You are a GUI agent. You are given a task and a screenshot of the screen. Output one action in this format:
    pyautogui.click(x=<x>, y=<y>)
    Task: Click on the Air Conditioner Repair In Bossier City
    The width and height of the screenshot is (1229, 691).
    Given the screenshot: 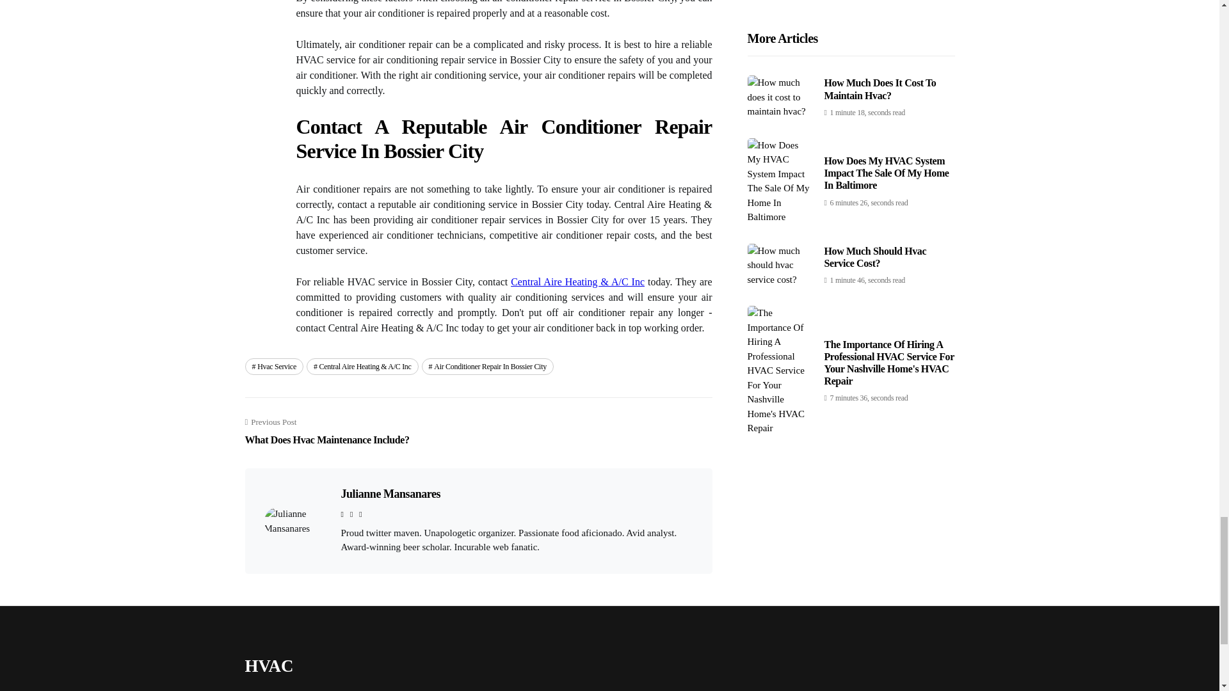 What is the action you would take?
    pyautogui.click(x=488, y=367)
    